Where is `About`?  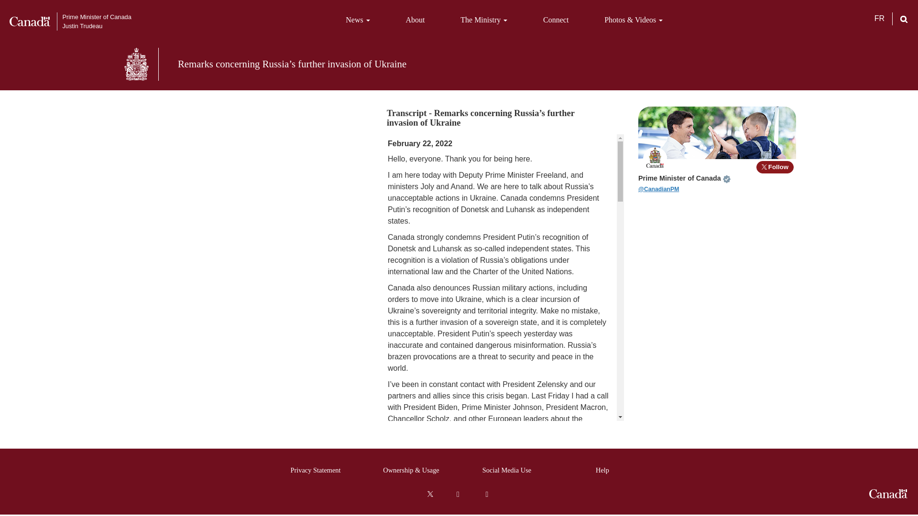 About is located at coordinates (415, 20).